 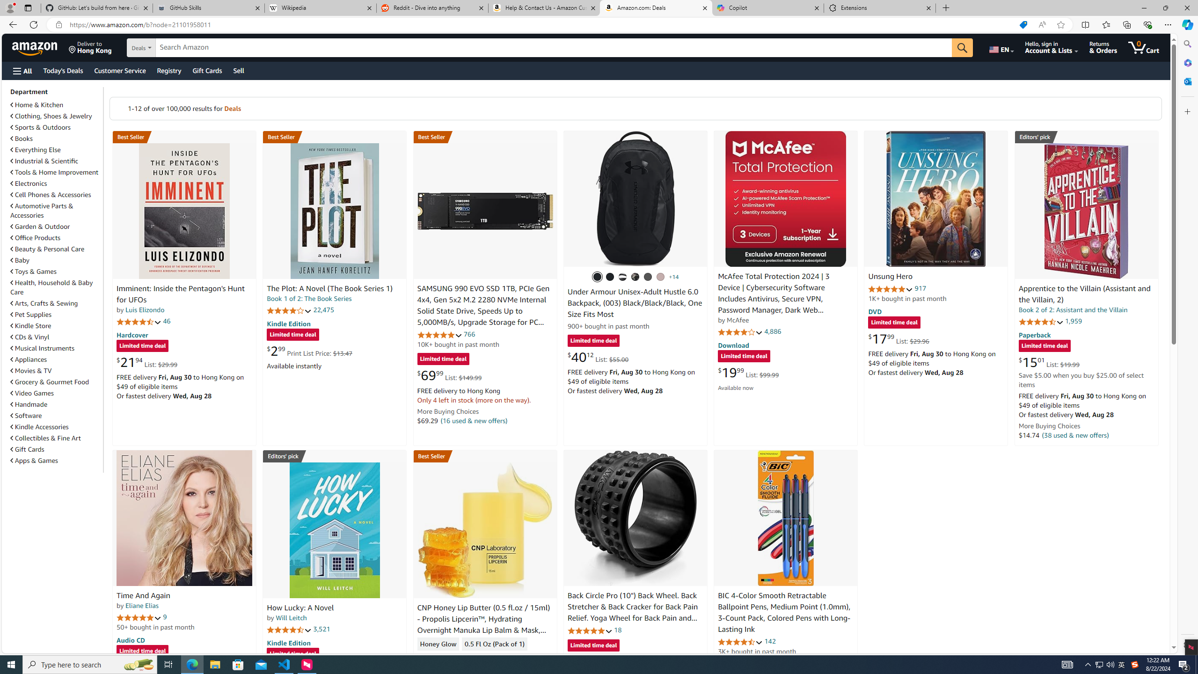 I want to click on Books, so click(x=56, y=139).